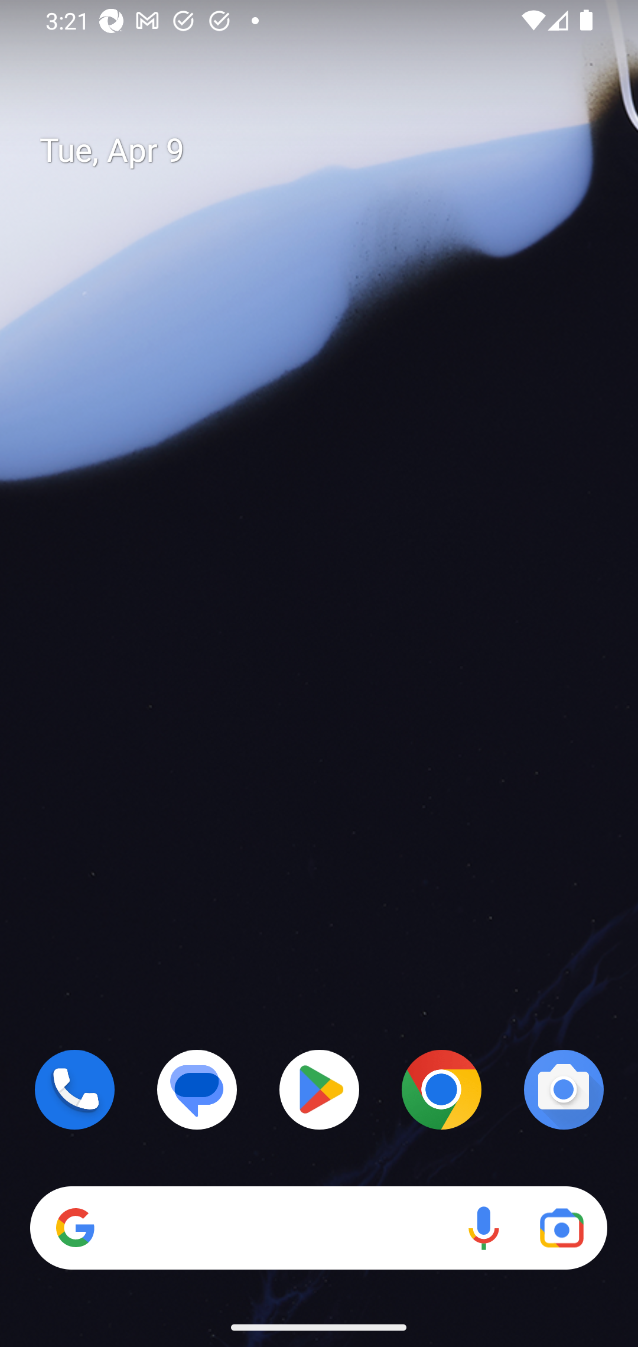  I want to click on Google Lens, so click(561, 1228).